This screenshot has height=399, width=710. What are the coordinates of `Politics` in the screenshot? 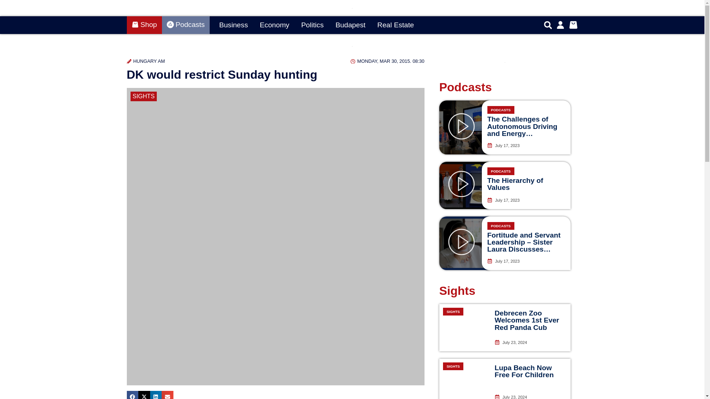 It's located at (312, 25).